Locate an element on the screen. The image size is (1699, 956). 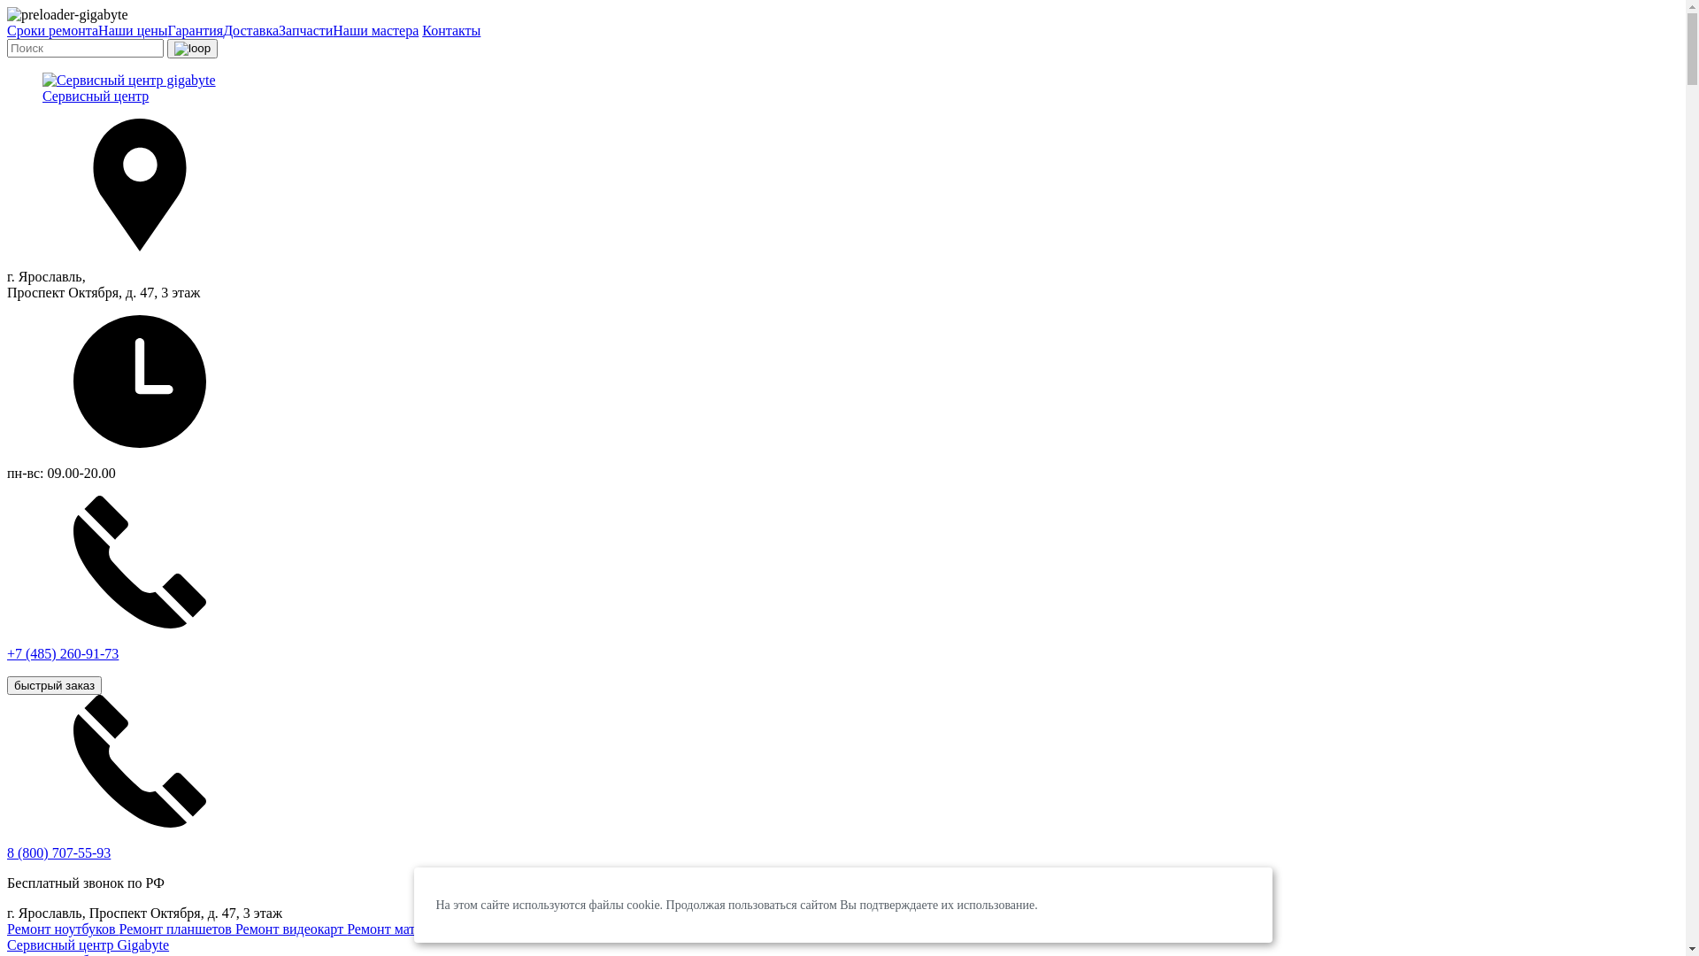
sisea.search is located at coordinates (192, 49).